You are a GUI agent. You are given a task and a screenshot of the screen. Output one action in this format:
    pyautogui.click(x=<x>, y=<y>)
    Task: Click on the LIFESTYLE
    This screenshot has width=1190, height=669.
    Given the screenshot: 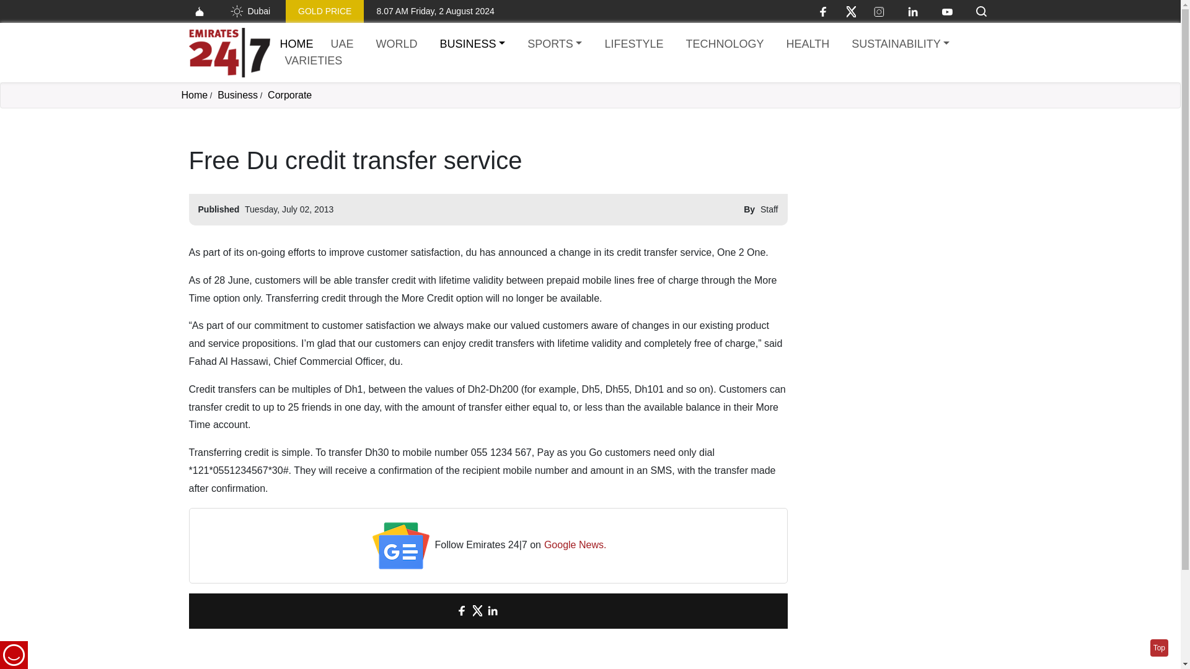 What is the action you would take?
    pyautogui.click(x=633, y=45)
    